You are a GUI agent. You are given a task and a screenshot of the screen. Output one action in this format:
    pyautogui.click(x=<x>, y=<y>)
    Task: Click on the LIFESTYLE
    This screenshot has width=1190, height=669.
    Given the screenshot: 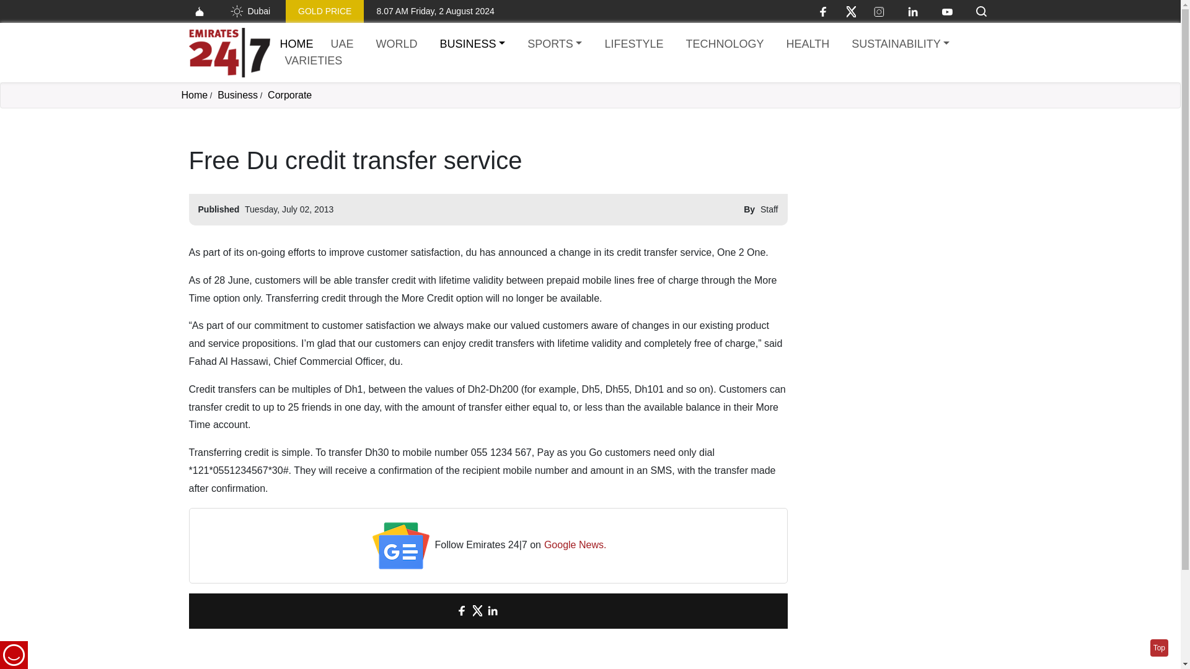 What is the action you would take?
    pyautogui.click(x=633, y=45)
    